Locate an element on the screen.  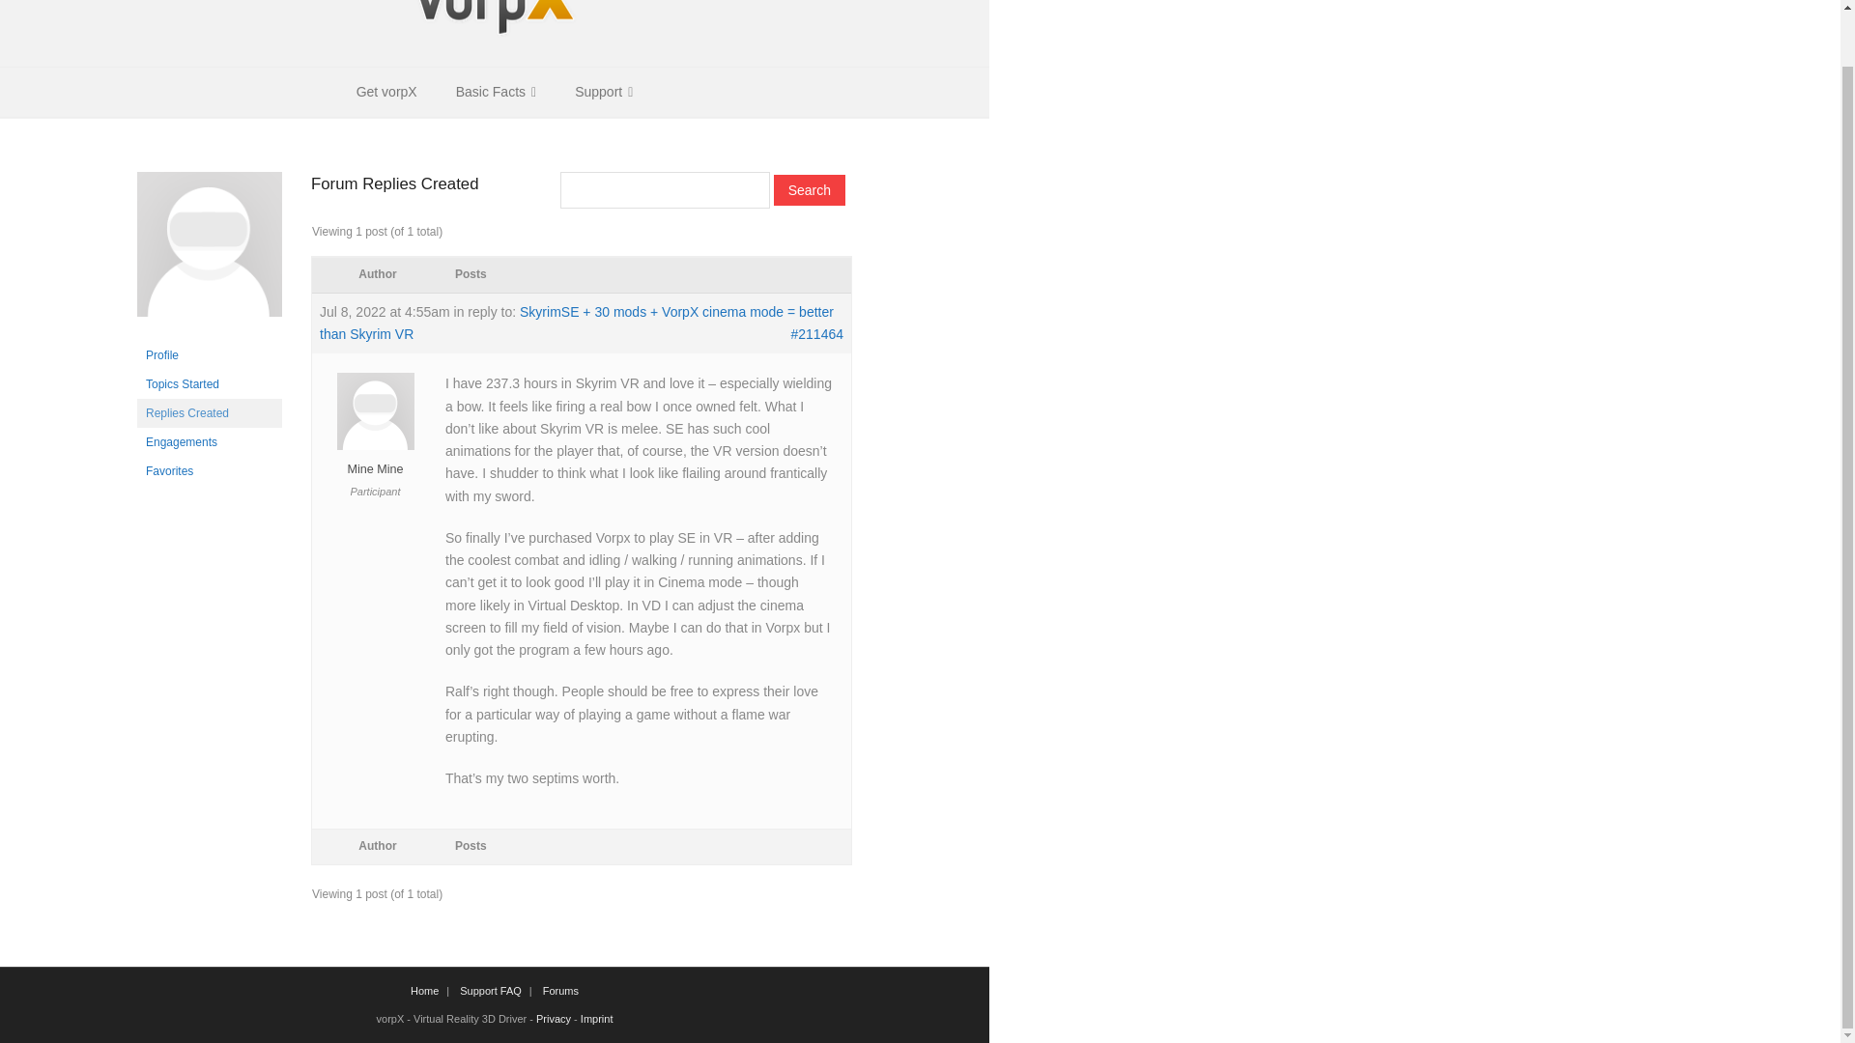
Support FAQ is located at coordinates (491, 991).